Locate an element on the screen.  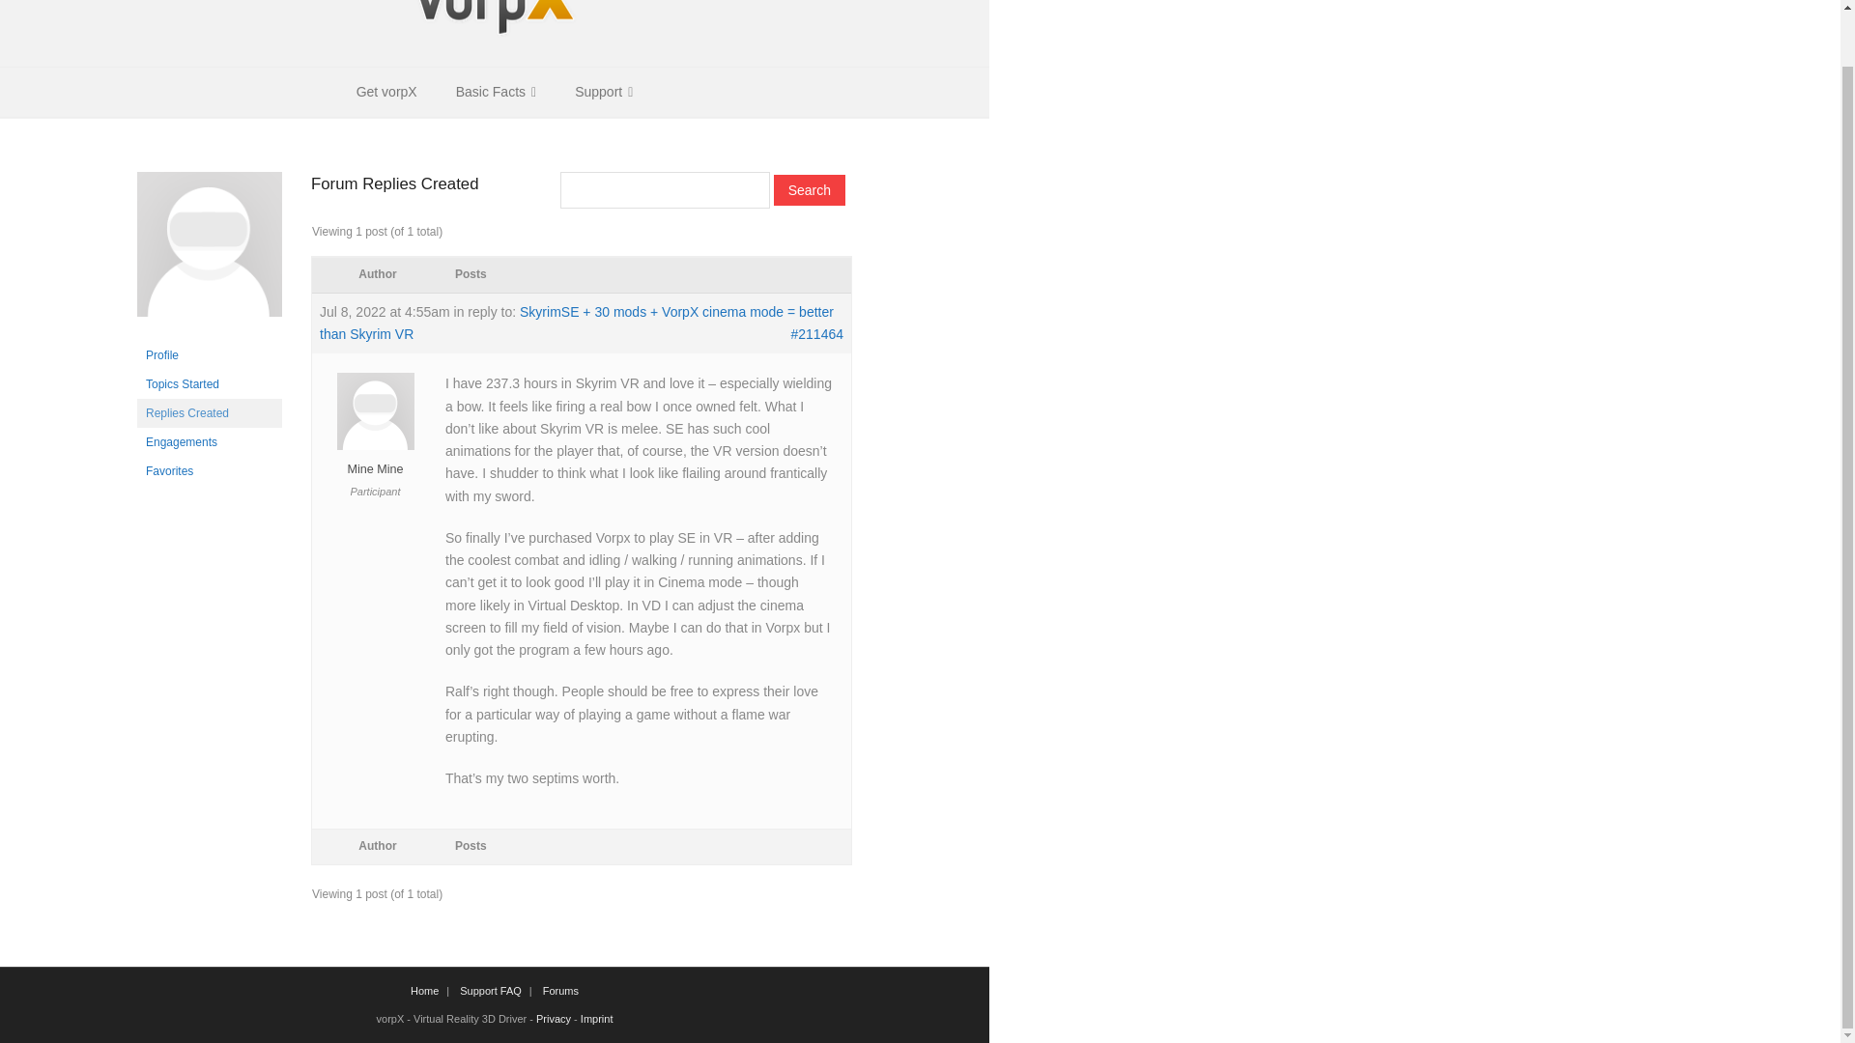
Support FAQ is located at coordinates (491, 991).